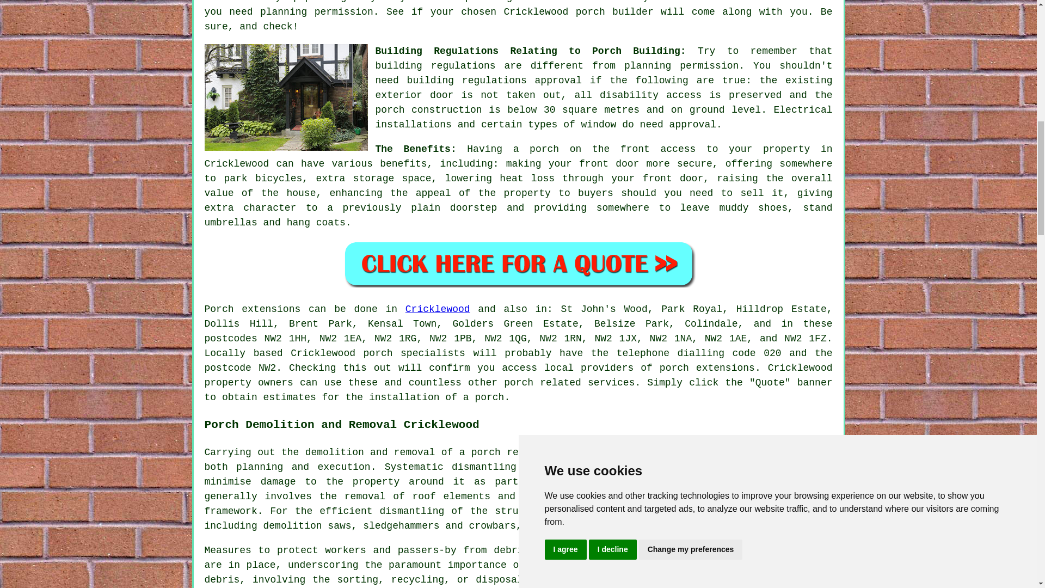  I want to click on Porch, so click(219, 309).